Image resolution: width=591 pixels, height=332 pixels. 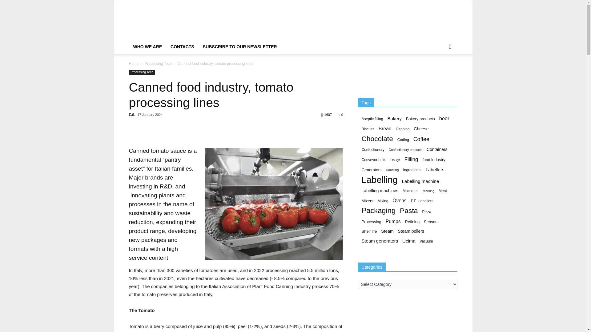 What do you see at coordinates (134, 63) in the screenshot?
I see `Home` at bounding box center [134, 63].